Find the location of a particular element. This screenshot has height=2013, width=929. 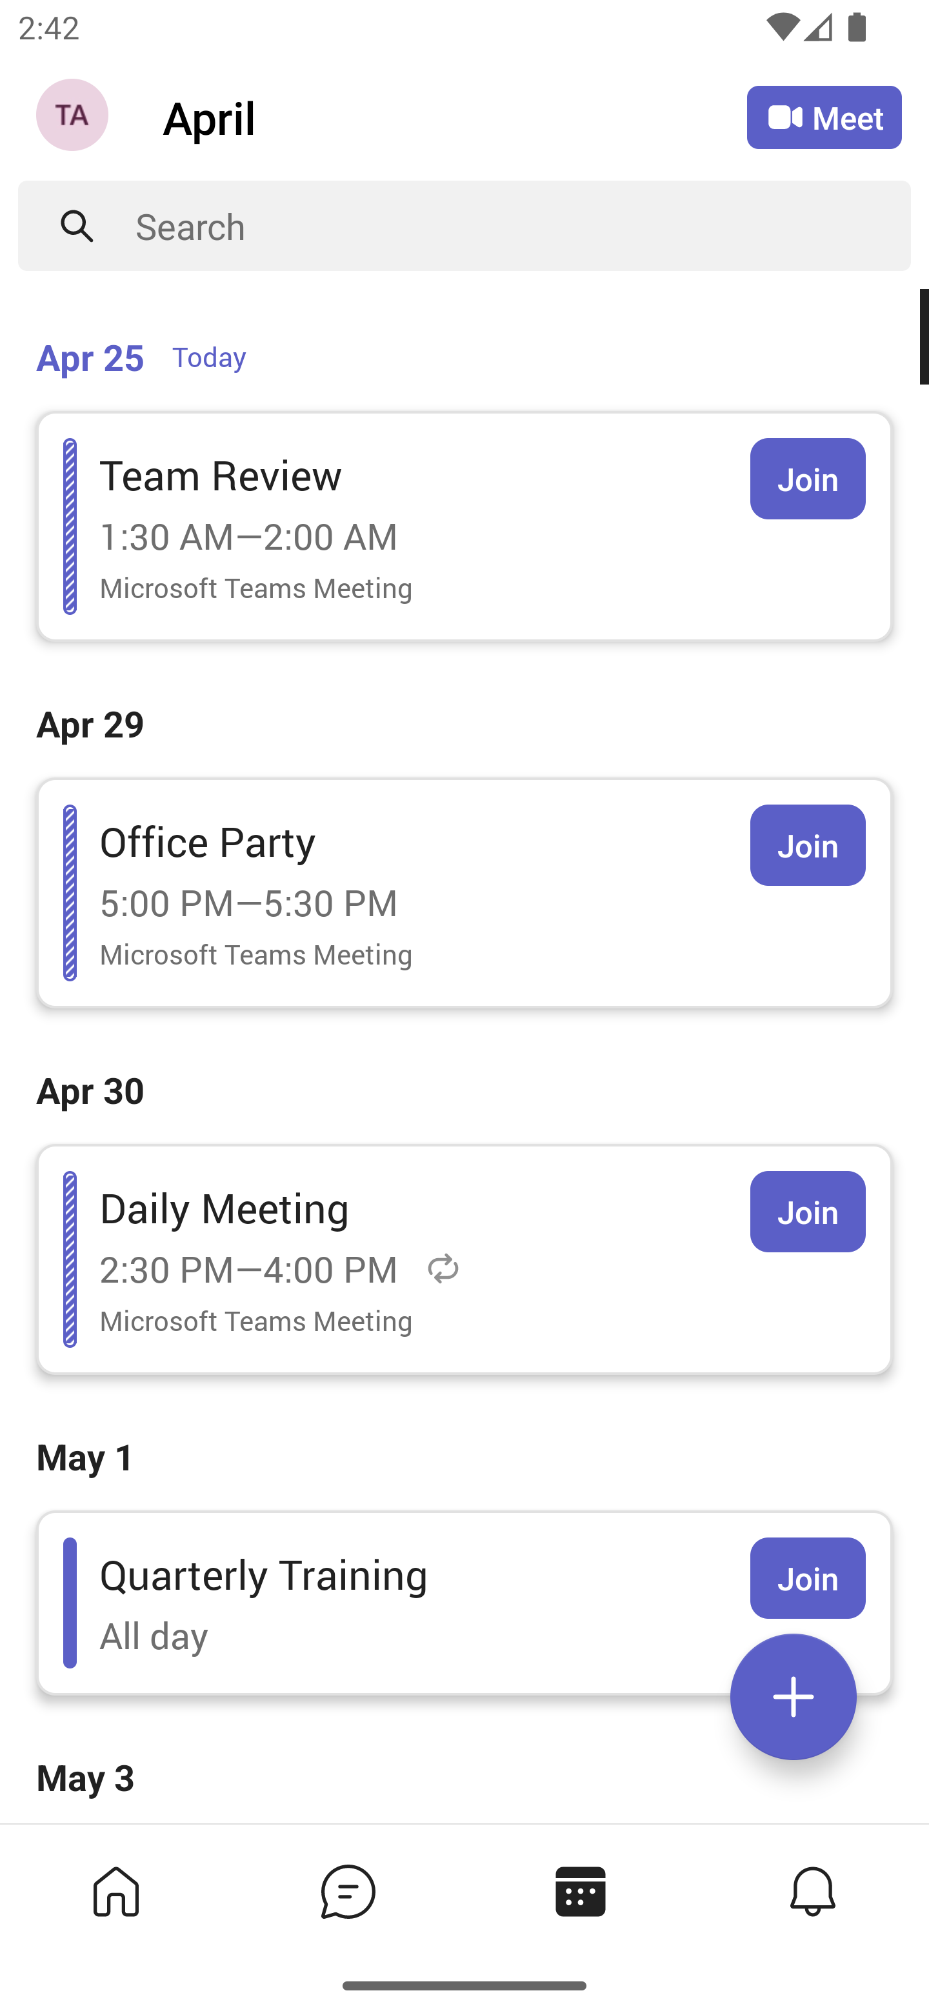

Chat tab,2 of 4, not selected is located at coordinates (348, 1890).